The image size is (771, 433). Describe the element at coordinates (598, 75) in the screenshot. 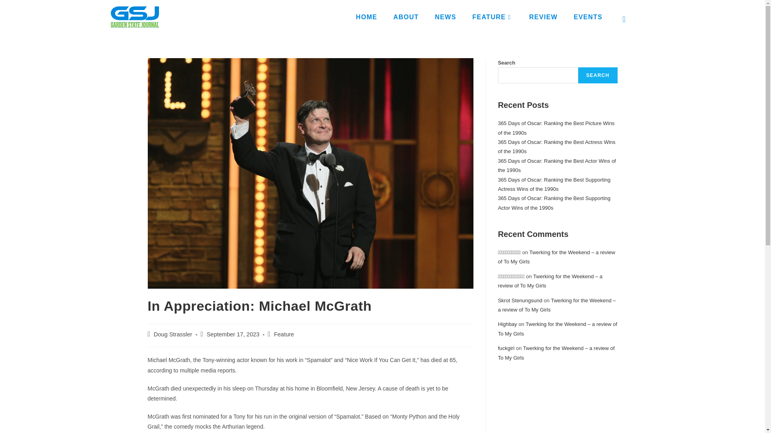

I see `SEARCH` at that location.